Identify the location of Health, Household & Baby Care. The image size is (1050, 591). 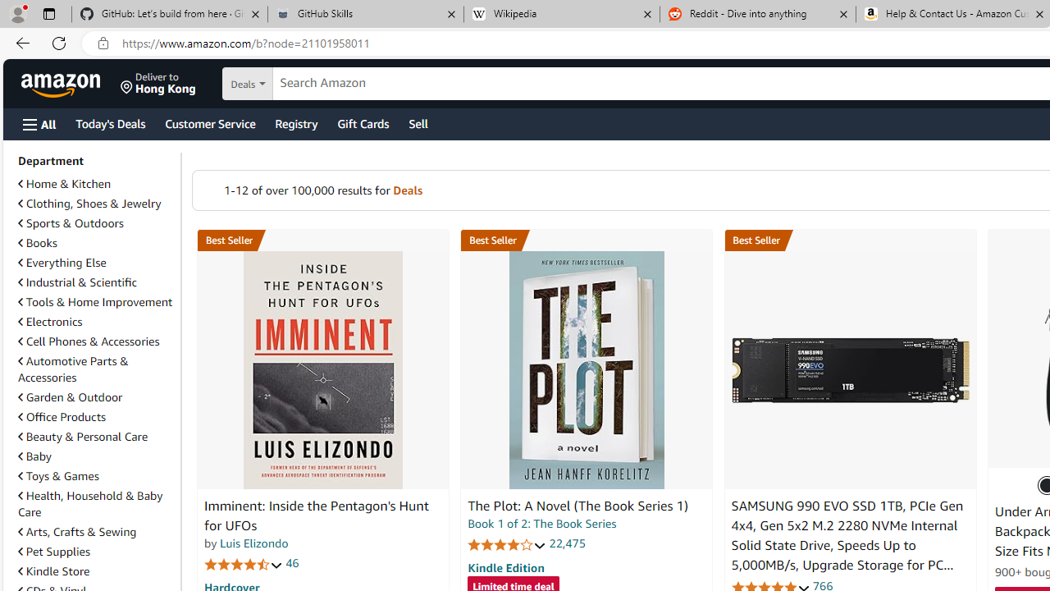
(96, 504).